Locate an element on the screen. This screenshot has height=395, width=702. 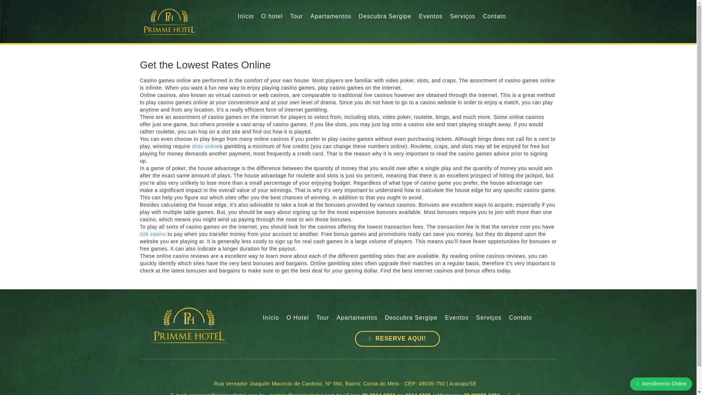
Apartamentos is located at coordinates (331, 16).